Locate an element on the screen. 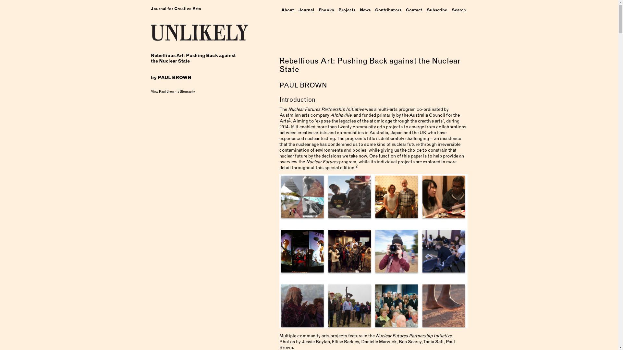  About is located at coordinates (287, 10).